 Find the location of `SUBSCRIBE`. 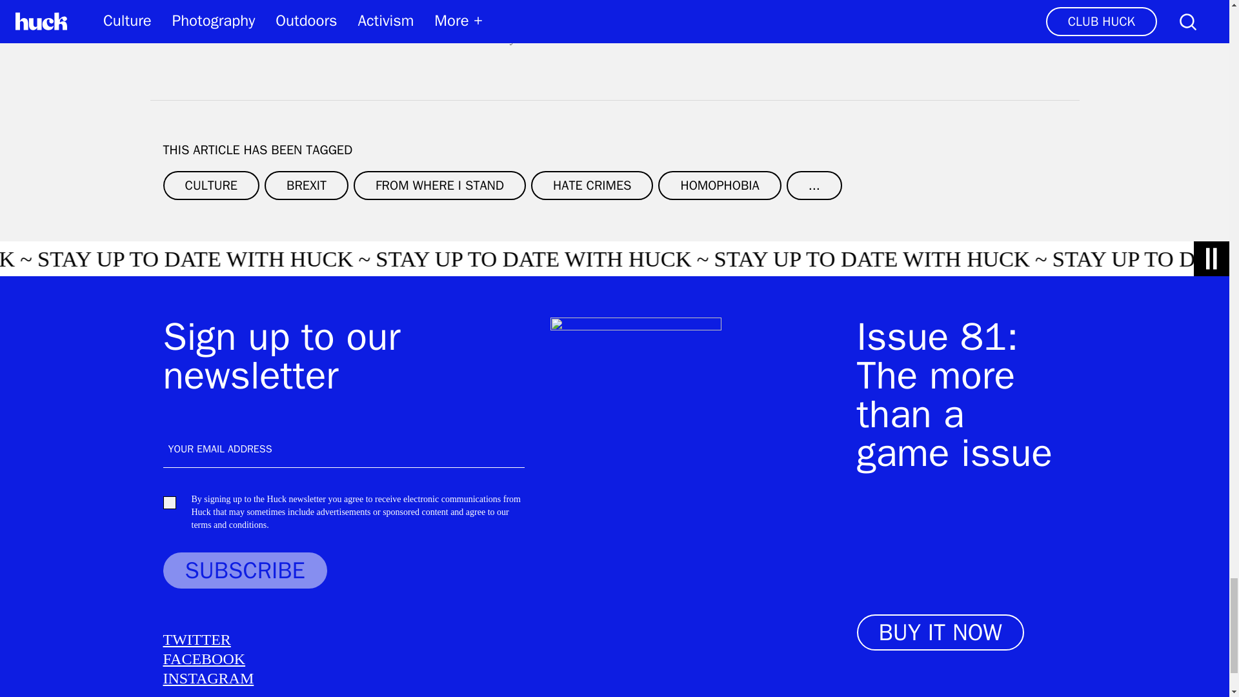

SUBSCRIBE is located at coordinates (244, 571).